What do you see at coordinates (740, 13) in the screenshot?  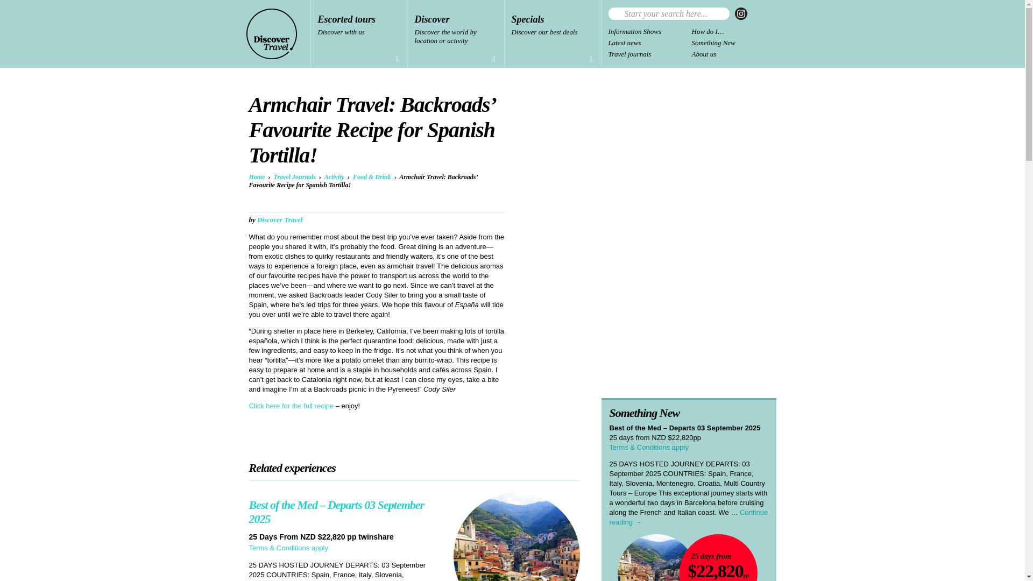 I see `Something New` at bounding box center [740, 13].